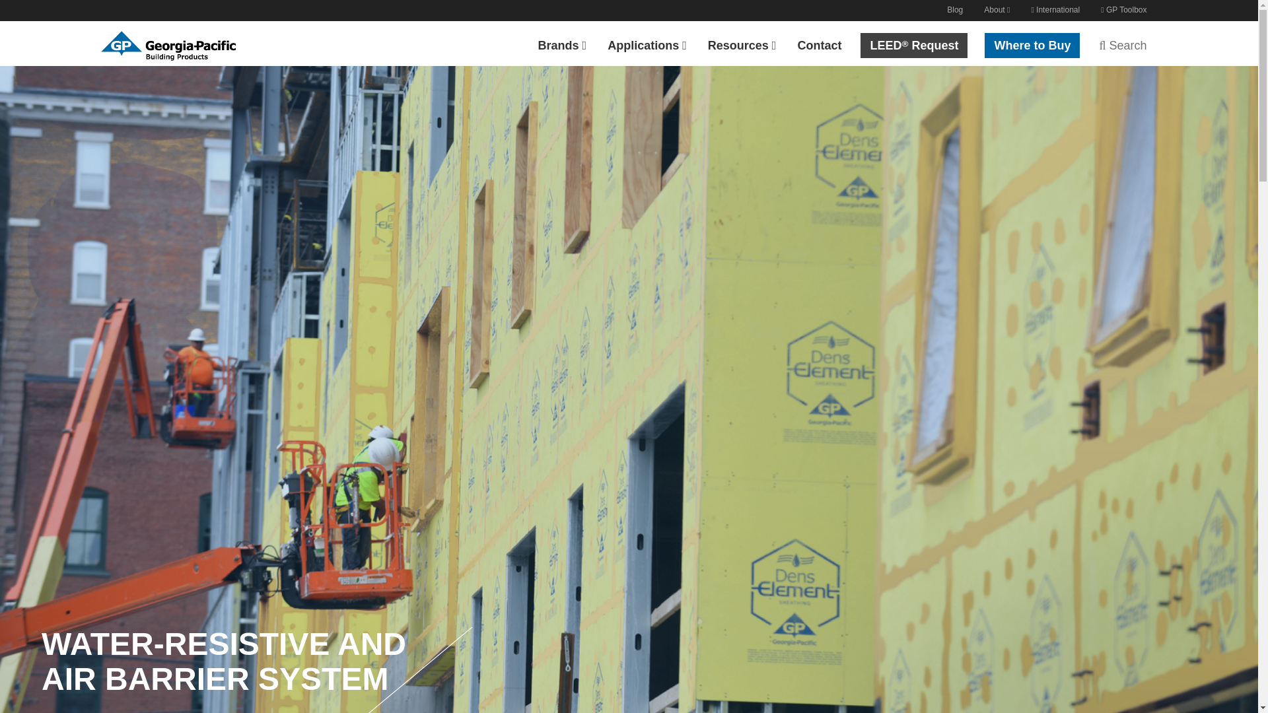  I want to click on About, so click(997, 11).